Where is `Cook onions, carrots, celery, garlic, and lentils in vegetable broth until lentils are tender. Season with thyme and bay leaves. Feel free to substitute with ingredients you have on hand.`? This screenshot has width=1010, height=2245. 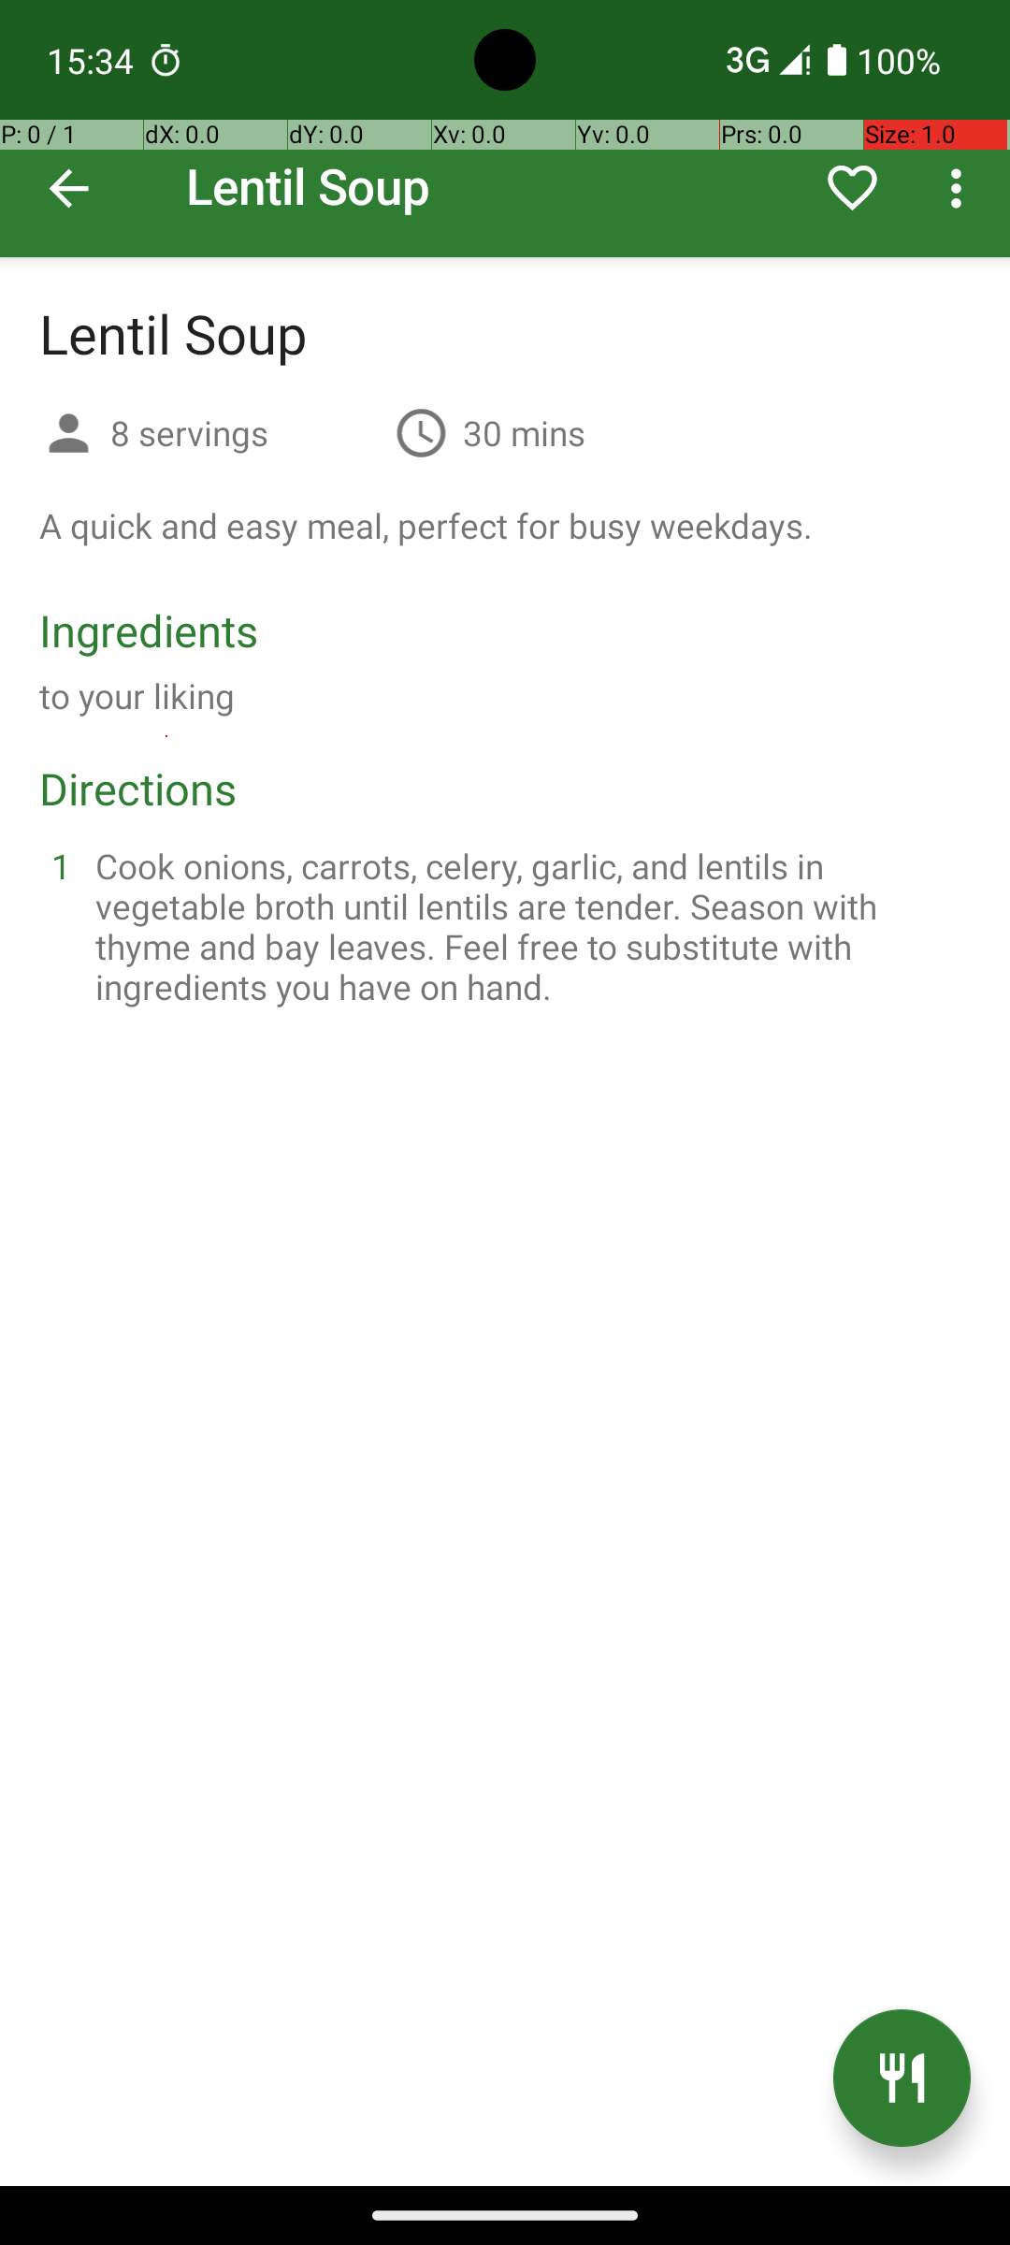
Cook onions, carrots, celery, garlic, and lentils in vegetable broth until lentils are tender. Season with thyme and bay leaves. Feel free to substitute with ingredients you have on hand. is located at coordinates (527, 926).